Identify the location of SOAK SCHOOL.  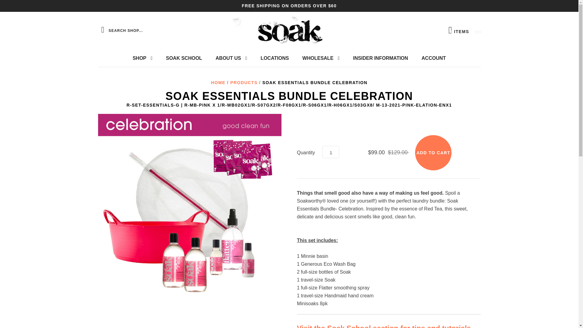
(331, 152).